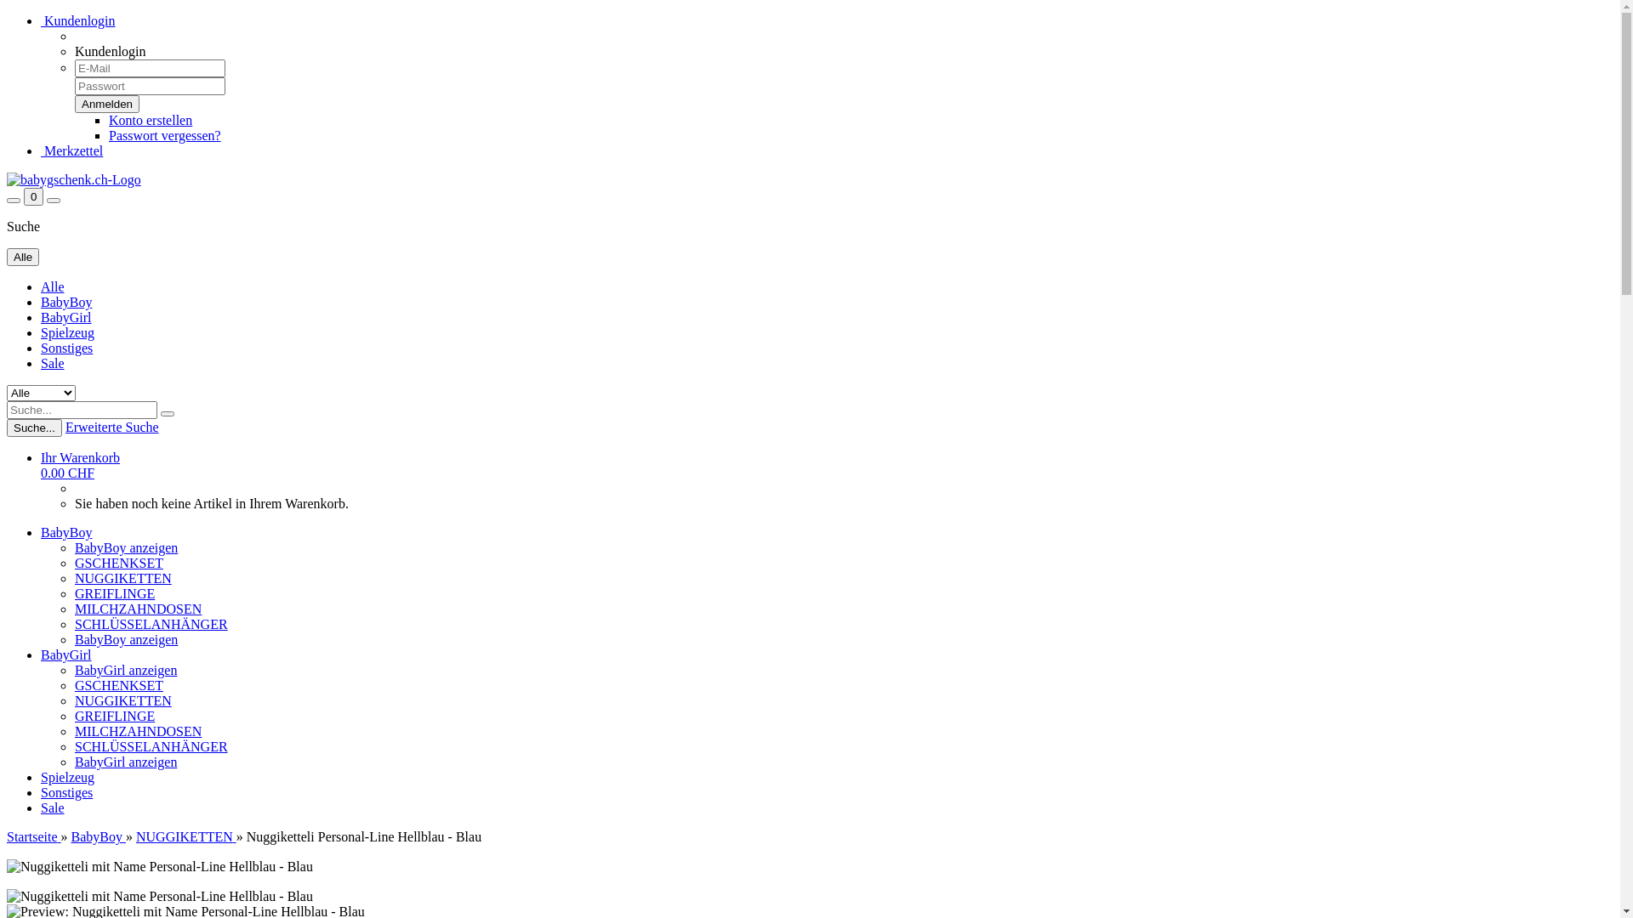 The height and width of the screenshot is (918, 1633). What do you see at coordinates (115, 716) in the screenshot?
I see `GREIFLINGE` at bounding box center [115, 716].